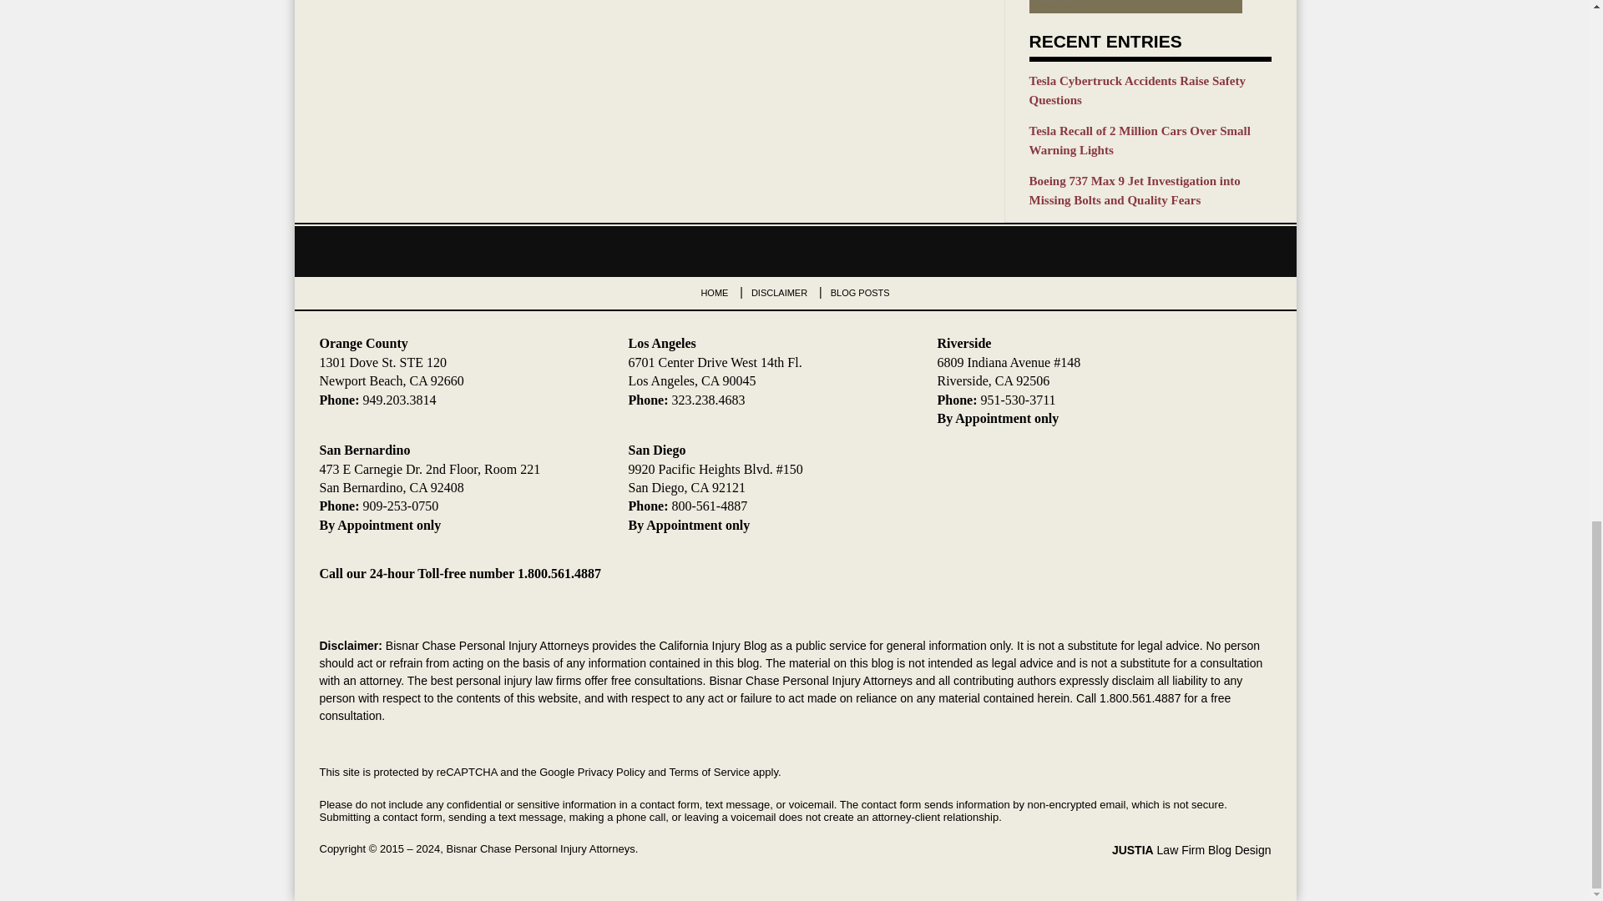 This screenshot has height=901, width=1603. What do you see at coordinates (611, 773) in the screenshot?
I see `Privacy Policy` at bounding box center [611, 773].